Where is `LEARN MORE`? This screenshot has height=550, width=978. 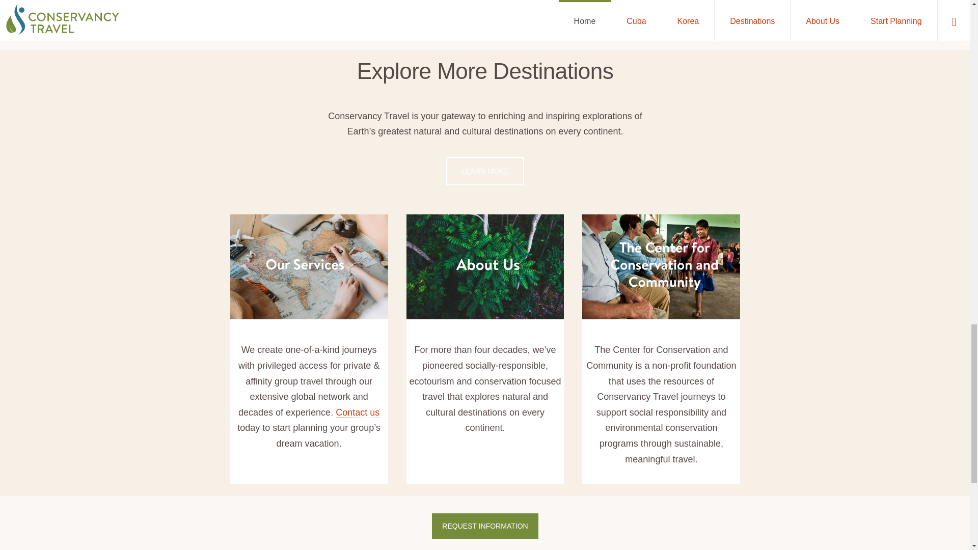
LEARN MORE is located at coordinates (485, 171).